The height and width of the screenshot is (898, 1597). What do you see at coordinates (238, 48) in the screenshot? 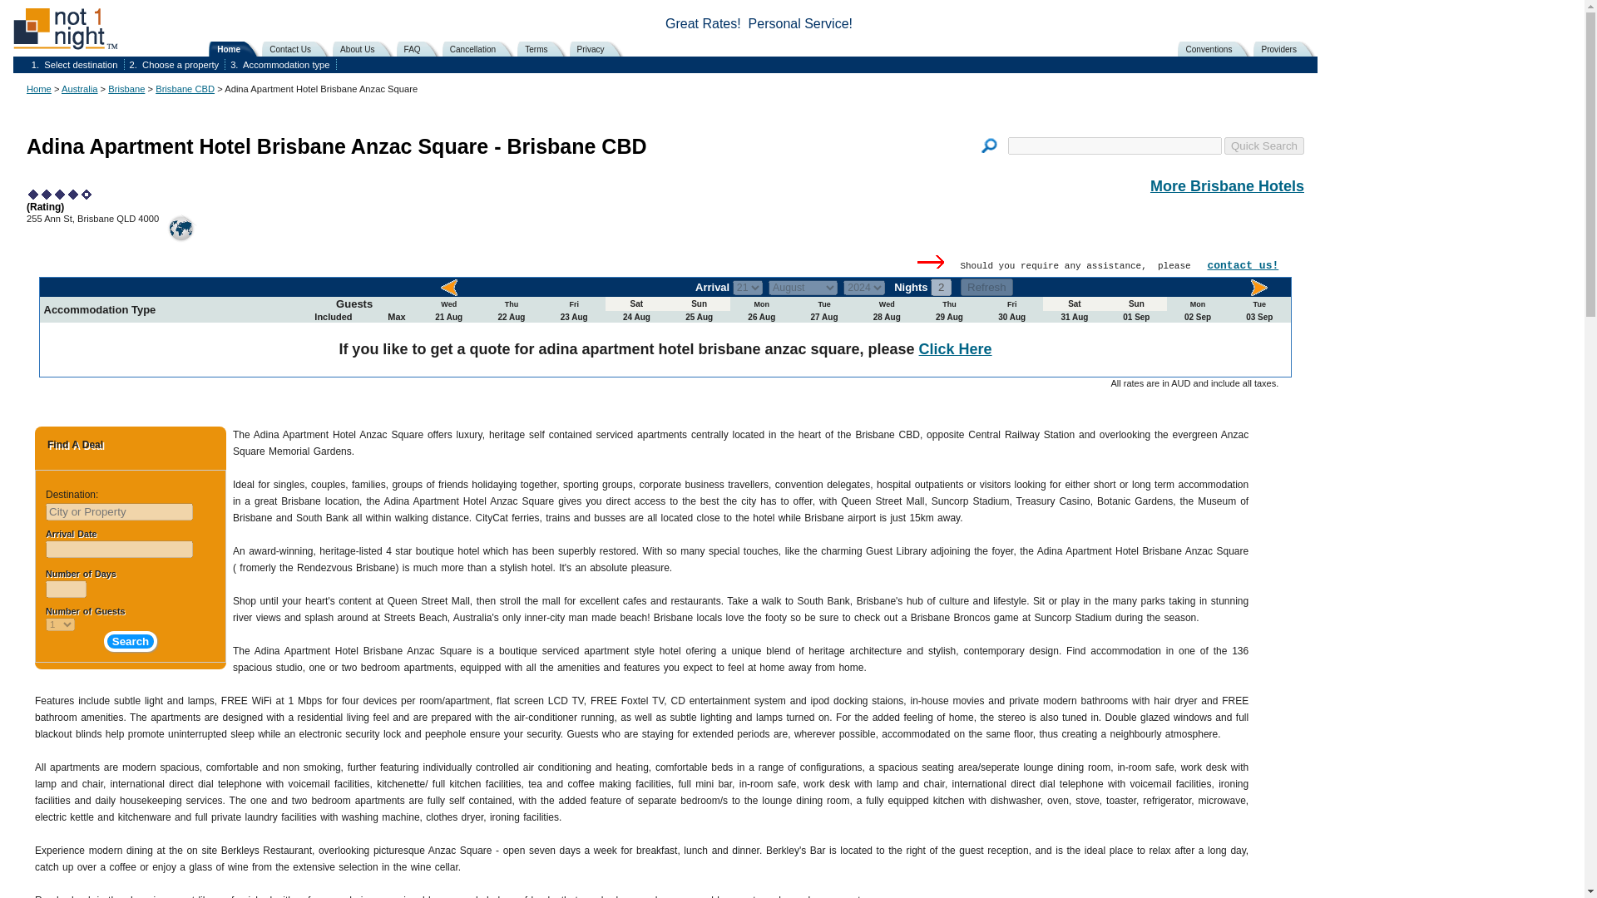
I see `Home` at bounding box center [238, 48].